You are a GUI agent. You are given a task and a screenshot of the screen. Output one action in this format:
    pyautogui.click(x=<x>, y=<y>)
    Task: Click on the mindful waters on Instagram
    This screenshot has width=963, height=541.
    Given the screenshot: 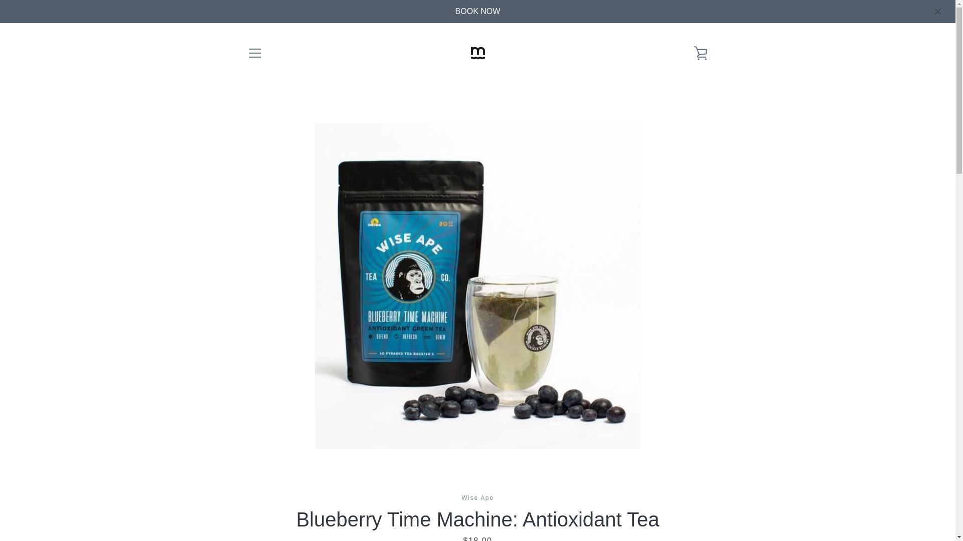 What is the action you would take?
    pyautogui.click(x=281, y=506)
    